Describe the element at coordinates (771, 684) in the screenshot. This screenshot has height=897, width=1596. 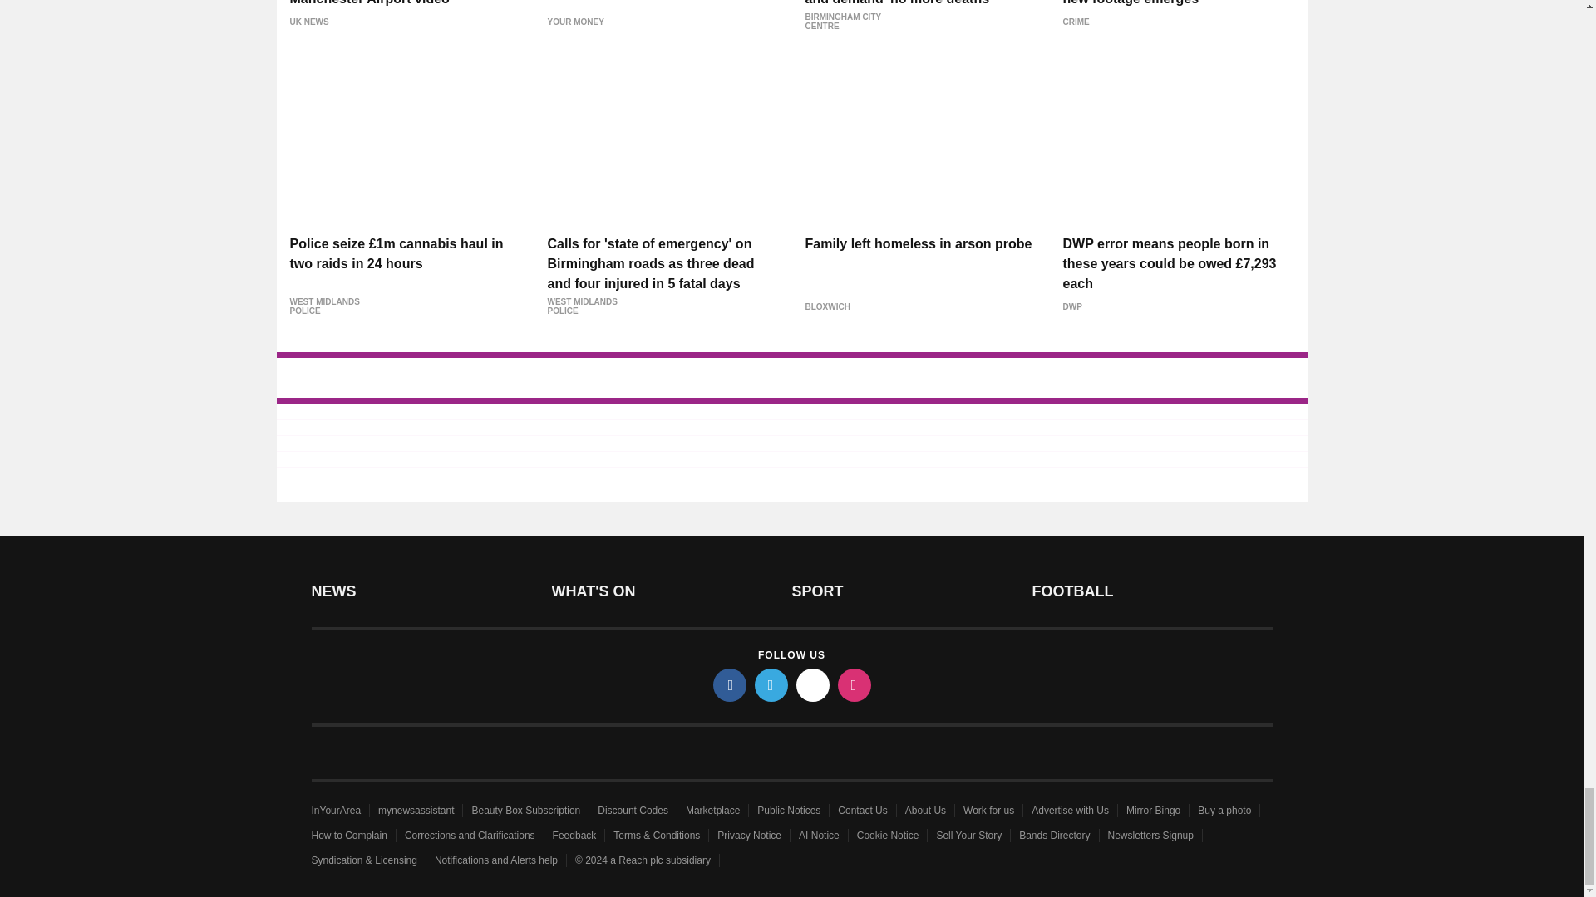
I see `twitter` at that location.